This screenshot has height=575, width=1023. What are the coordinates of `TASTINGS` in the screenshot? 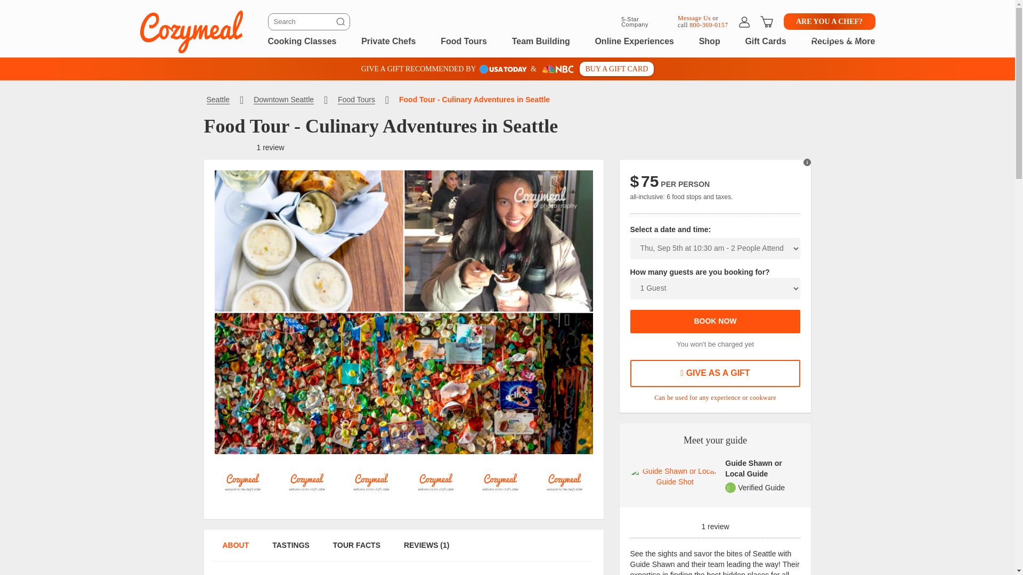 It's located at (290, 551).